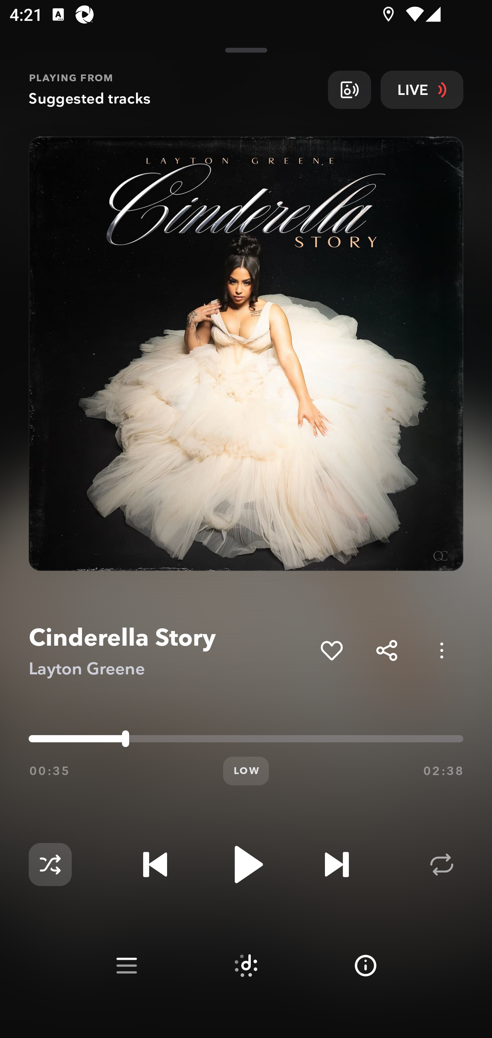 This screenshot has height=1038, width=492. What do you see at coordinates (387, 650) in the screenshot?
I see `Share` at bounding box center [387, 650].